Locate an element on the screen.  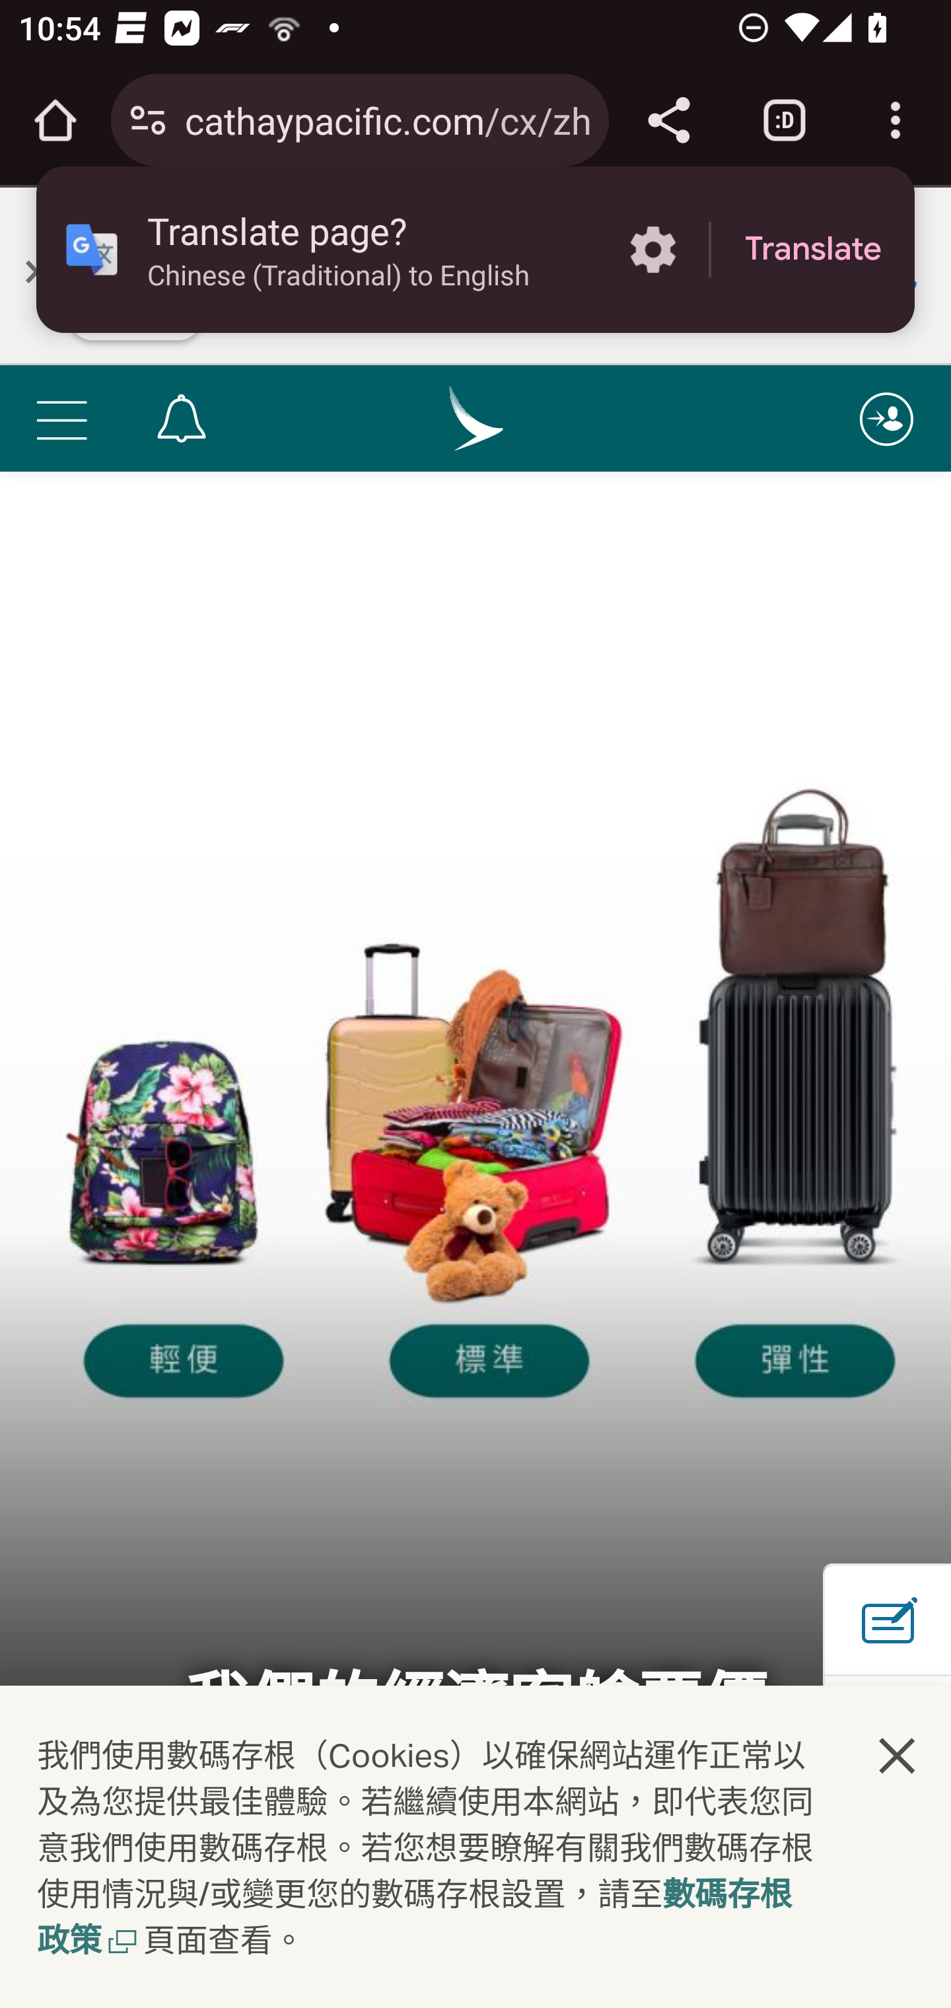
功能表 is located at coordinates (61, 419).